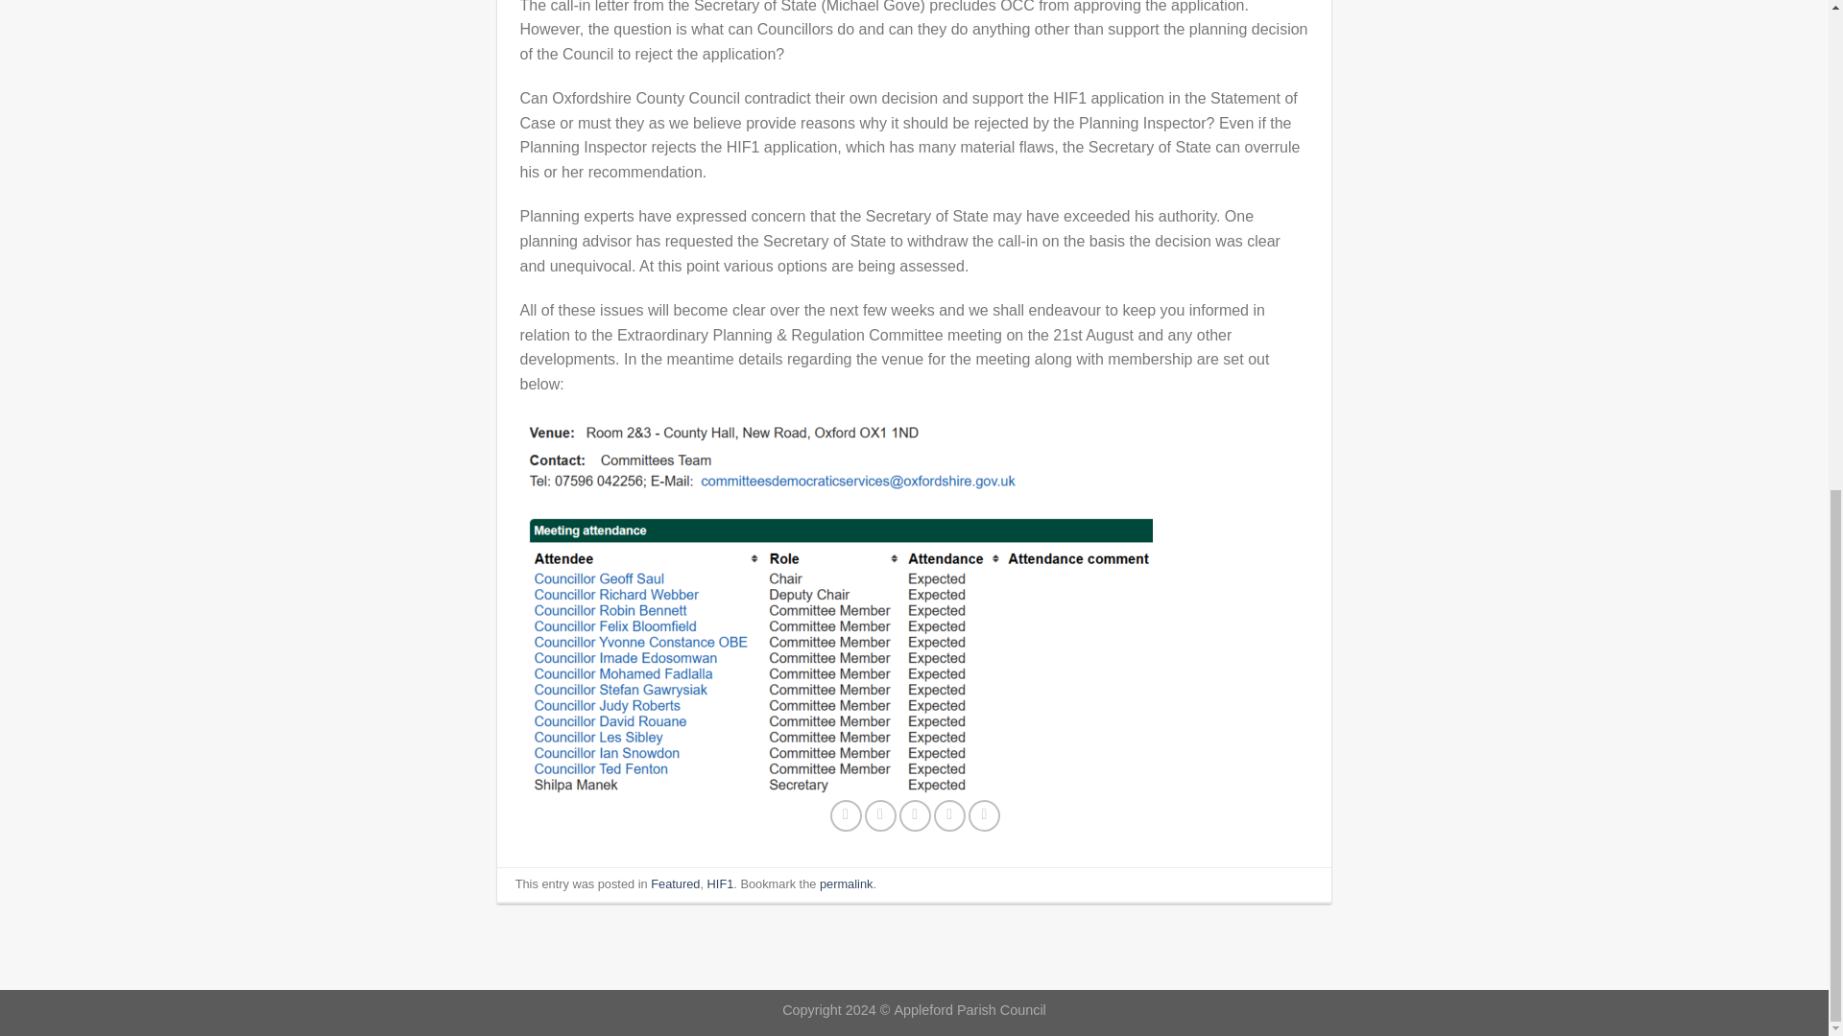 This screenshot has height=1036, width=1843. Describe the element at coordinates (720, 883) in the screenshot. I see `HIF1` at that location.